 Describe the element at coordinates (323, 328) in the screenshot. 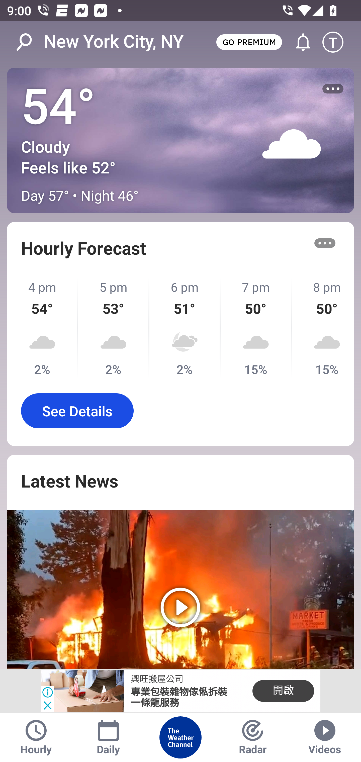

I see `8 pm 50° 15%` at that location.